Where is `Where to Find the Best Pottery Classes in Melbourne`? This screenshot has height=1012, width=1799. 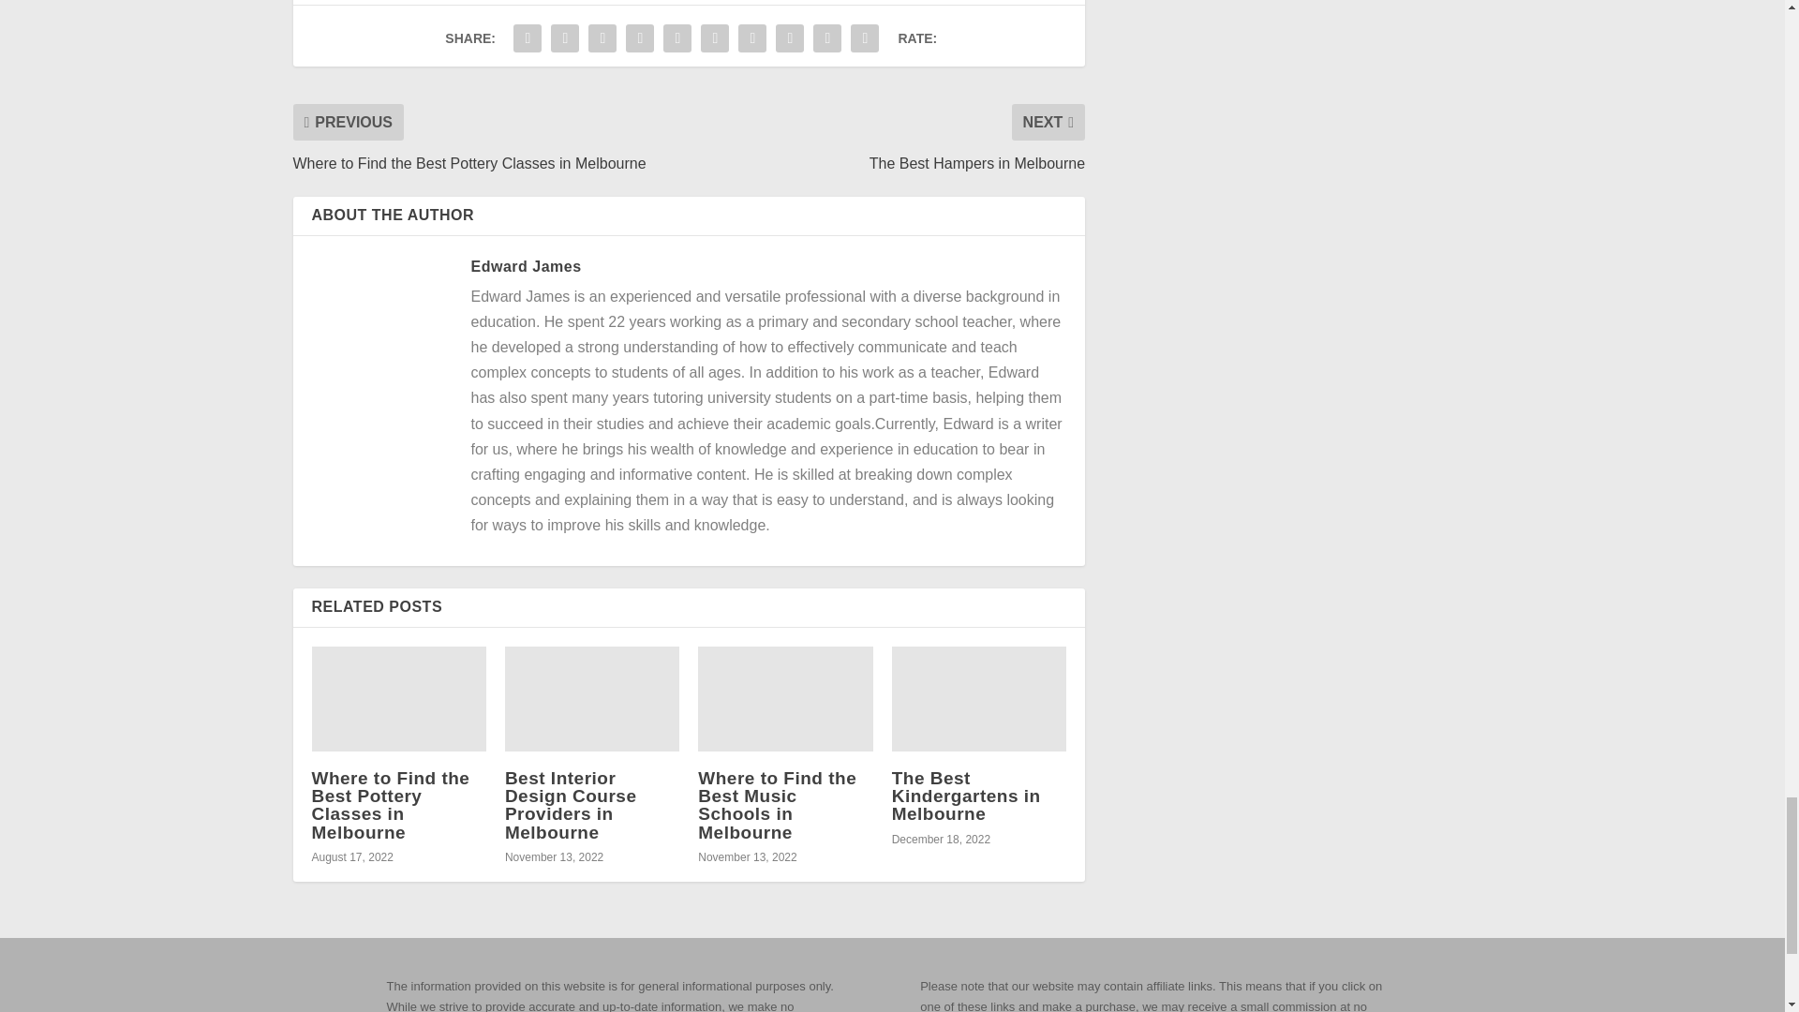
Where to Find the Best Pottery Classes in Melbourne is located at coordinates (390, 804).